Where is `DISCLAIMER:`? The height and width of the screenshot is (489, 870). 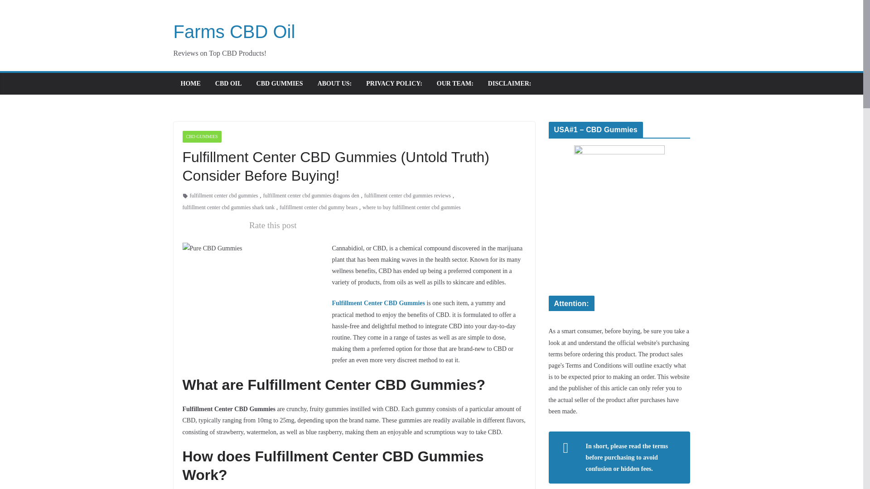
DISCLAIMER: is located at coordinates (510, 83).